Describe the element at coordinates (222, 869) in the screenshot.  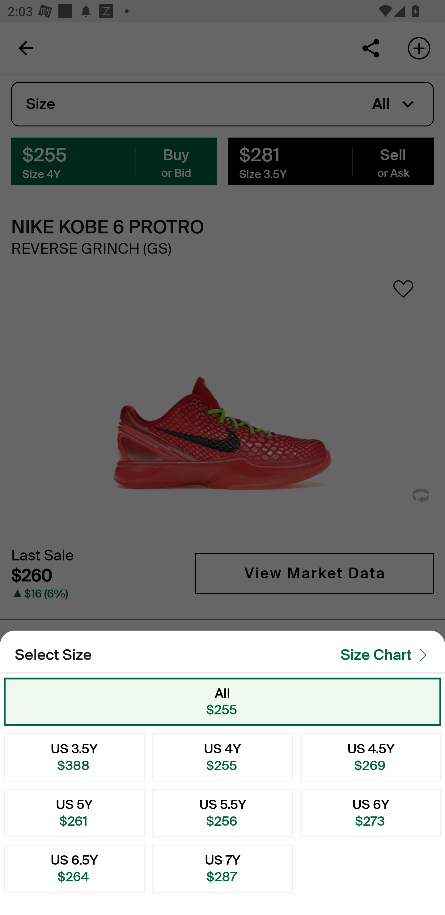
I see `US 7Y $287` at that location.